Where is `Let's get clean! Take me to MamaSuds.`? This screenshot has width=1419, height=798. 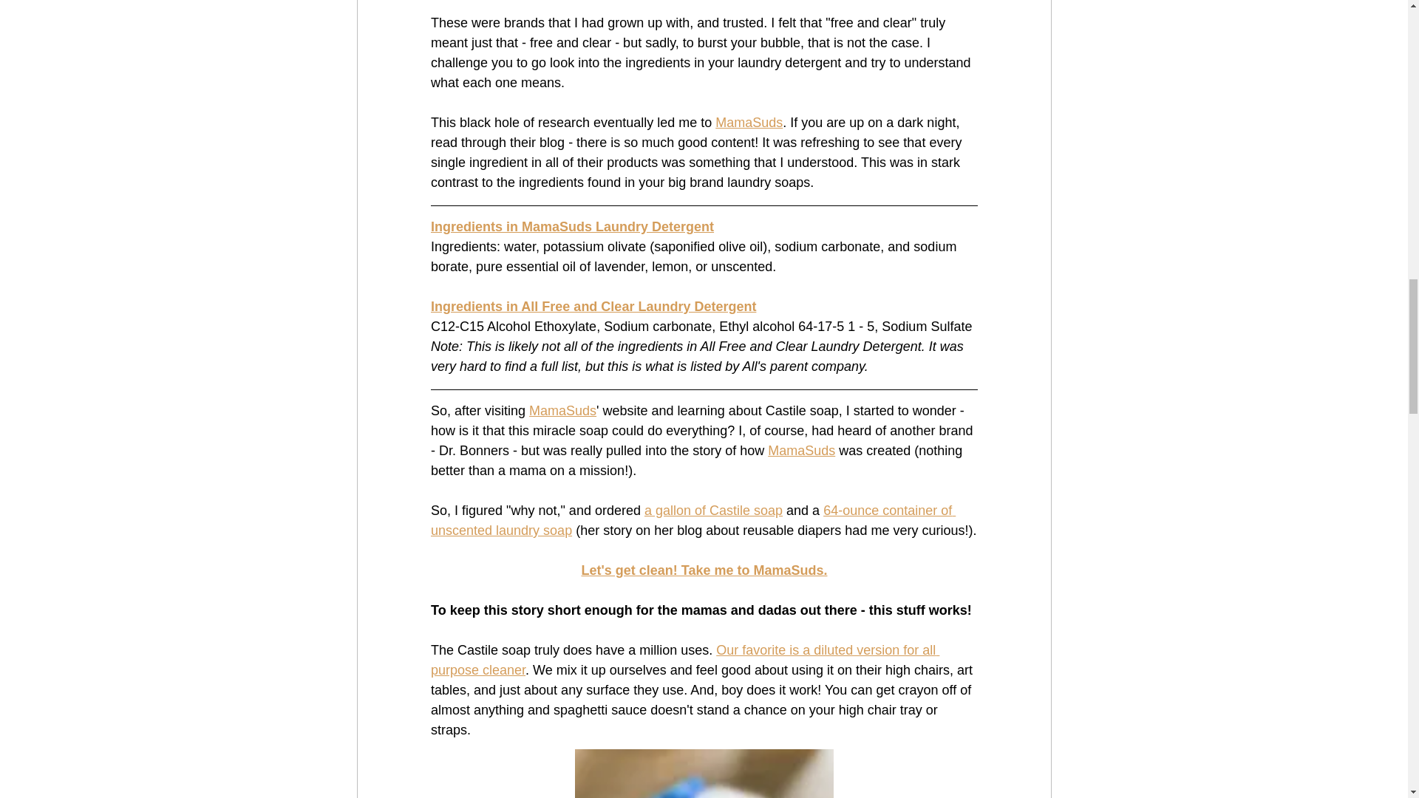 Let's get clean! Take me to MamaSuds. is located at coordinates (704, 570).